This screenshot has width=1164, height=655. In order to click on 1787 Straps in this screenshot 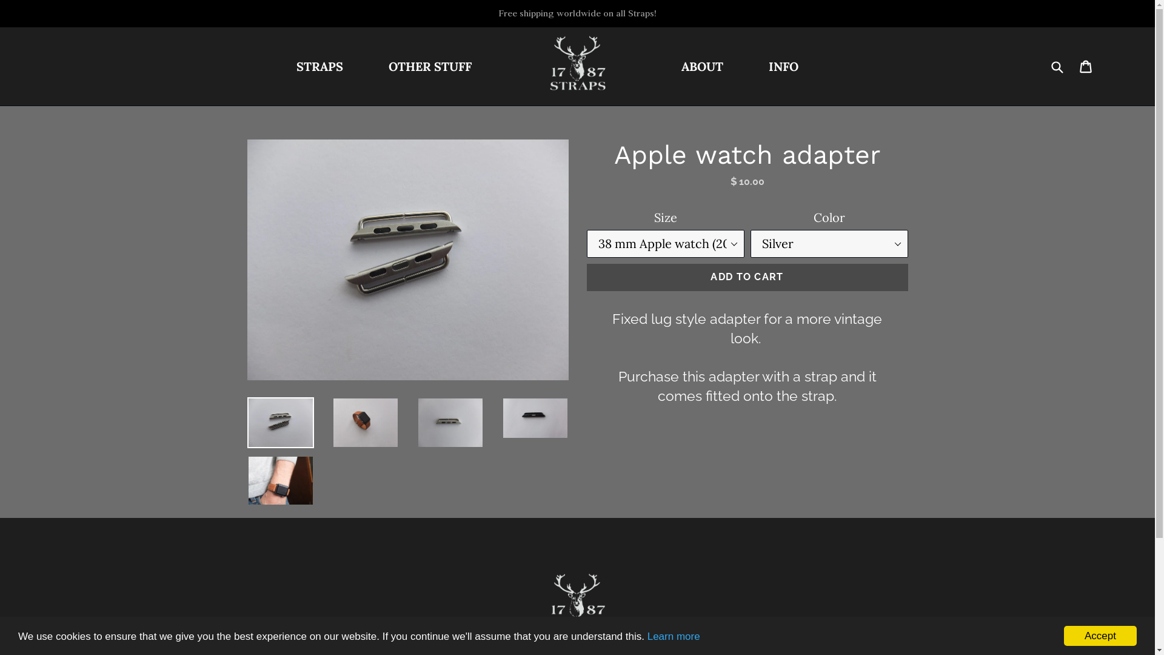, I will do `click(577, 600)`.